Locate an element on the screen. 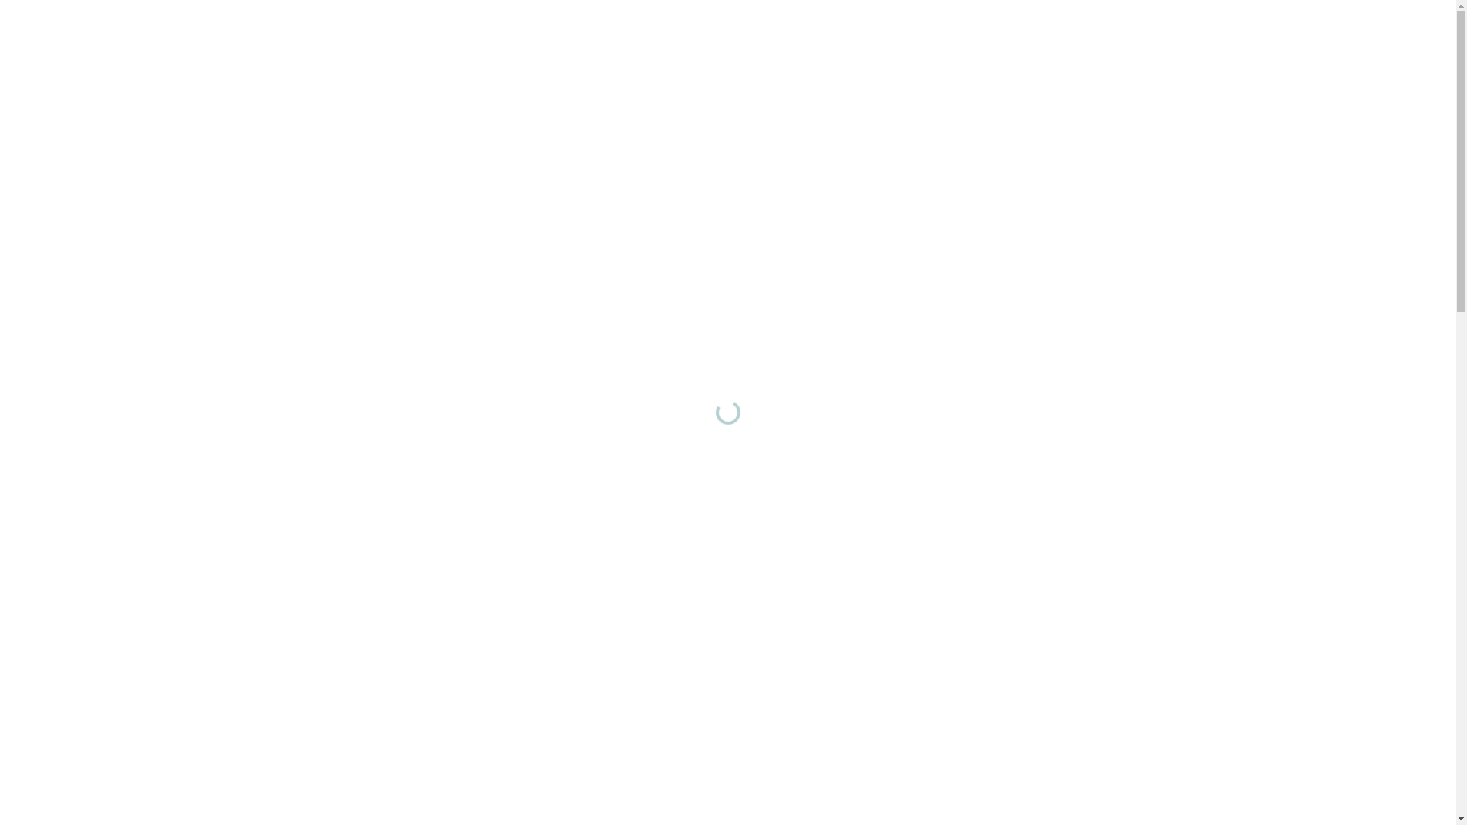 Image resolution: width=1467 pixels, height=825 pixels. Connect is located at coordinates (377, 397).